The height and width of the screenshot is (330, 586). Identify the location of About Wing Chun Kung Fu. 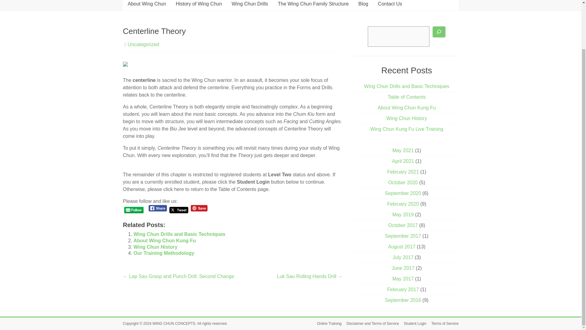
(165, 240).